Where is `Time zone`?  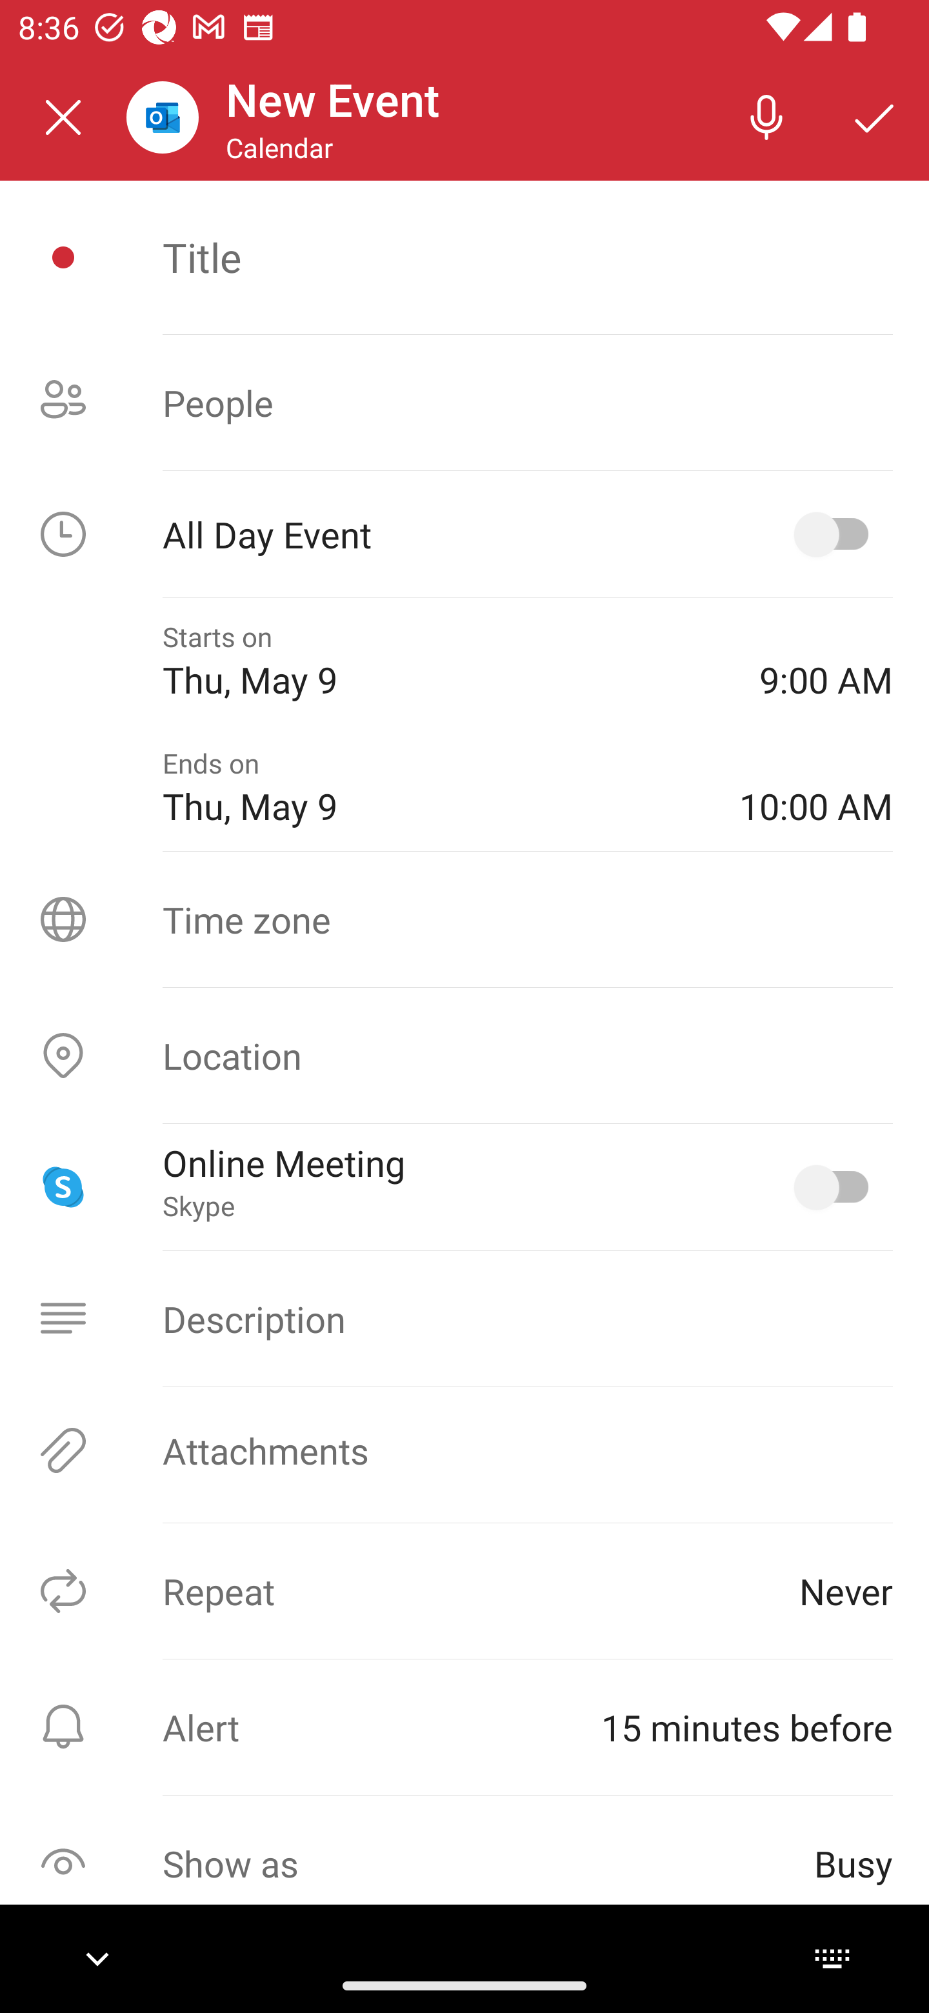
Time zone is located at coordinates (464, 919).